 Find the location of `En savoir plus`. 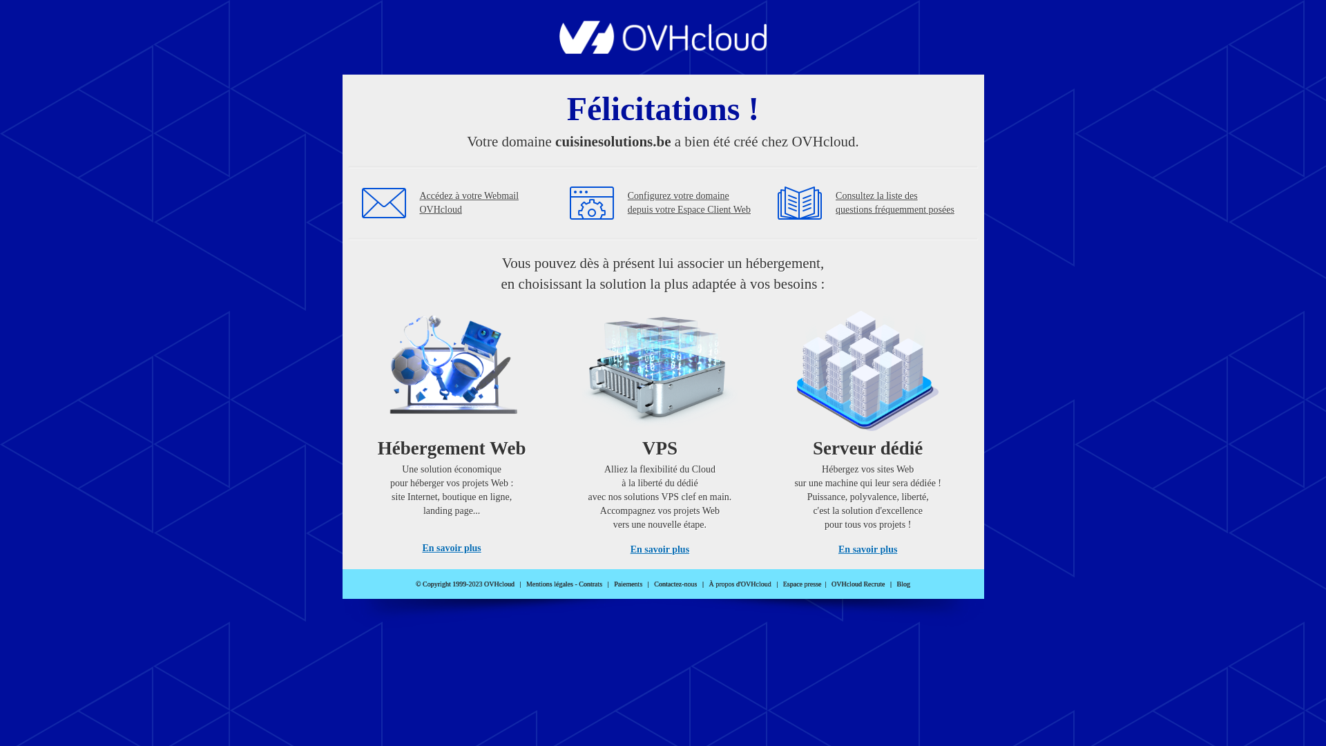

En savoir plus is located at coordinates (660, 550).